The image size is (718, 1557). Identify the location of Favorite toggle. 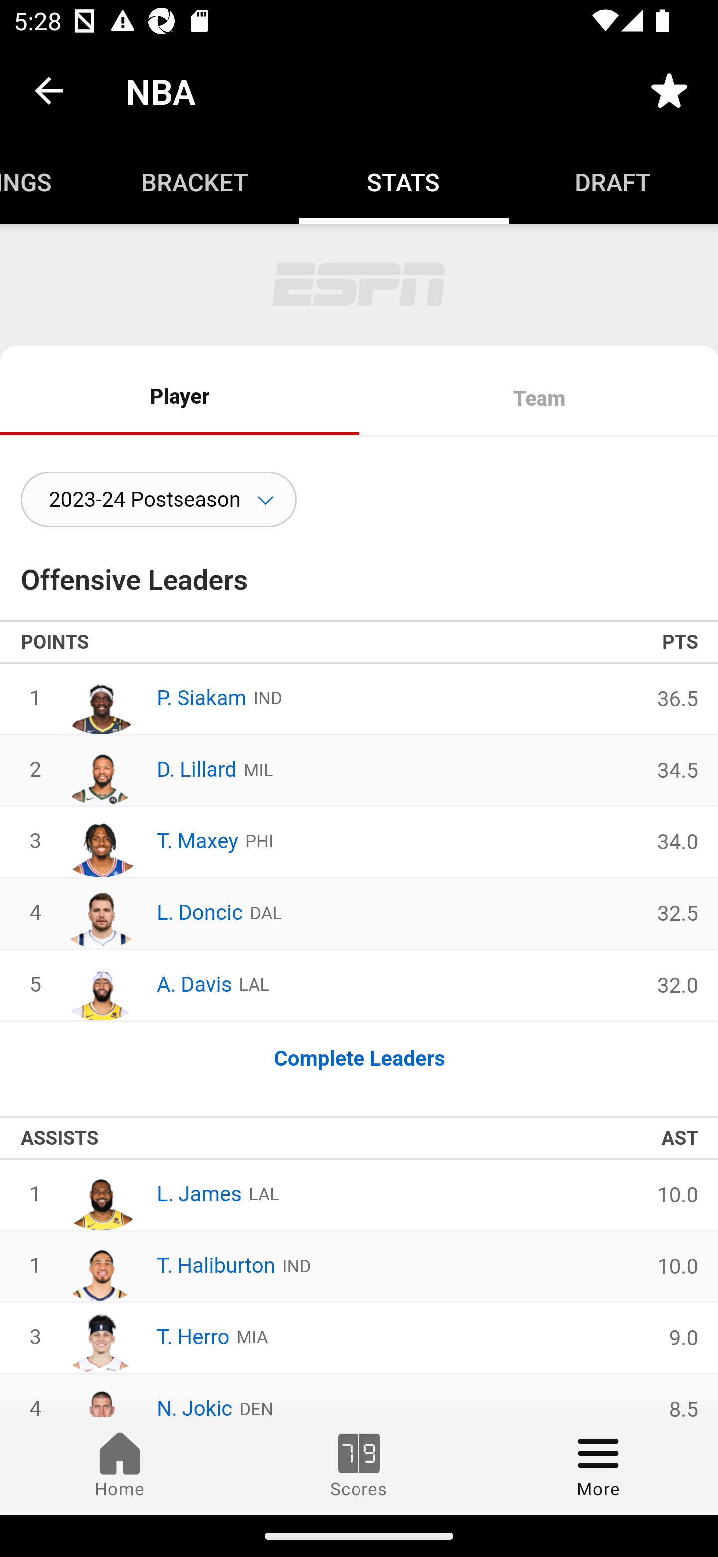
(669, 90).